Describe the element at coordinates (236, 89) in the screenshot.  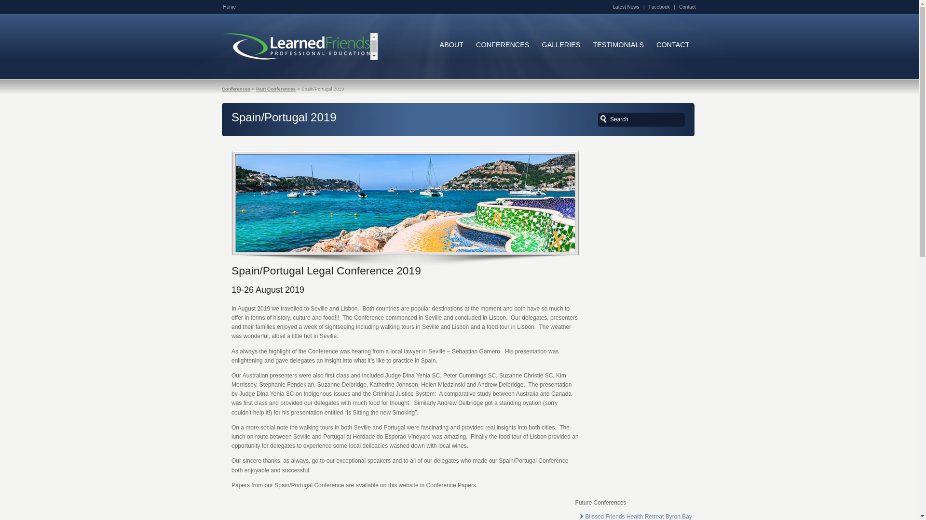
I see `Conferences` at that location.